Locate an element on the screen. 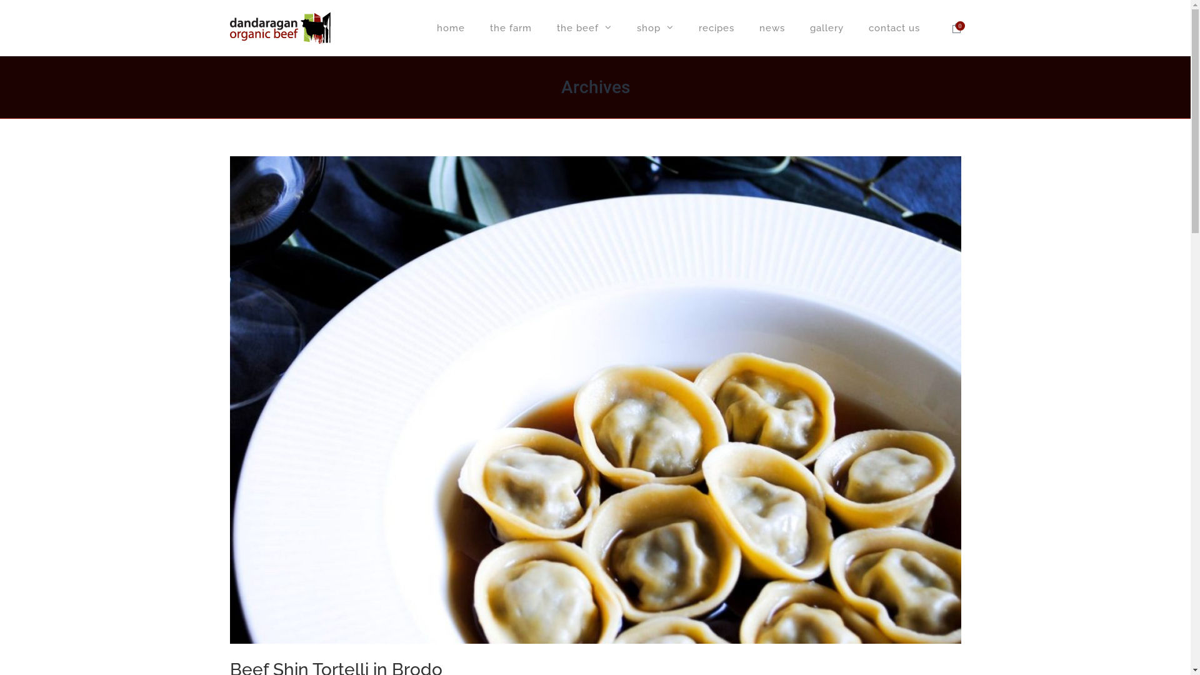  news is located at coordinates (771, 28).